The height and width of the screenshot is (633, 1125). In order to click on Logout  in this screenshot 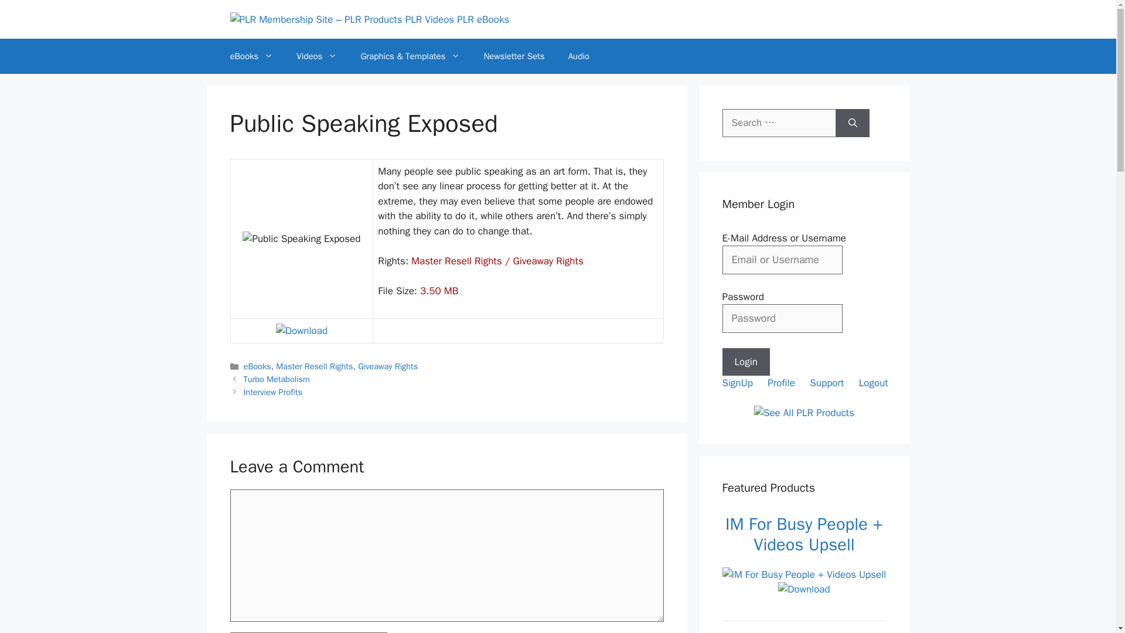, I will do `click(875, 383)`.